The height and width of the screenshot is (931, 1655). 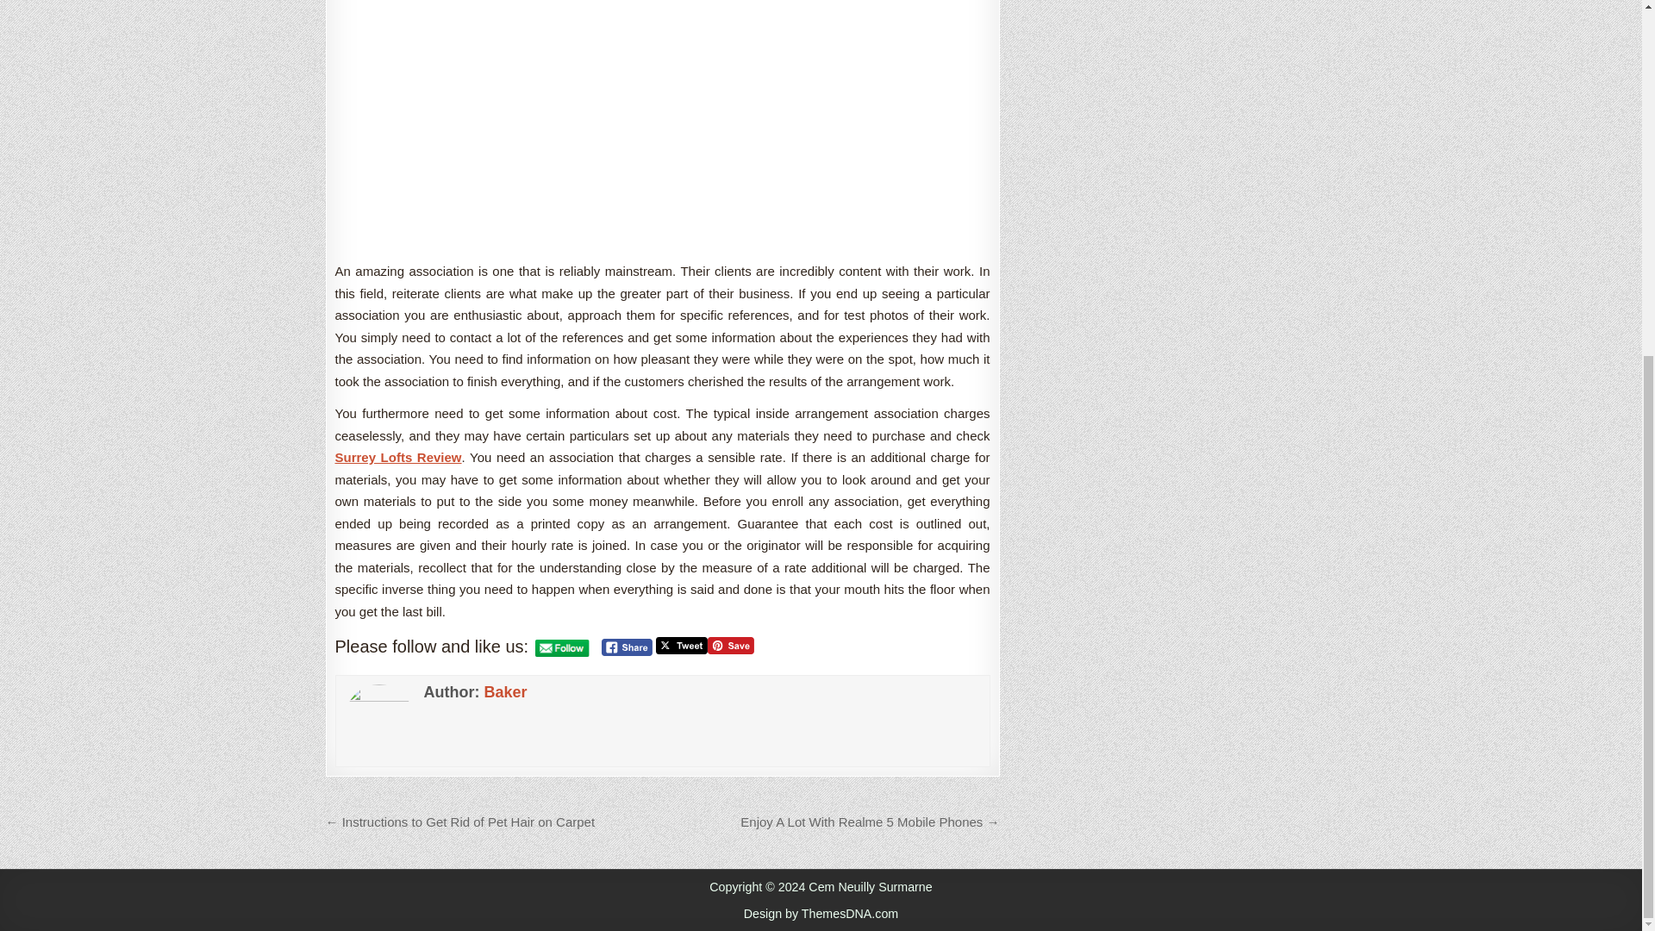 I want to click on Pin Share, so click(x=731, y=645).